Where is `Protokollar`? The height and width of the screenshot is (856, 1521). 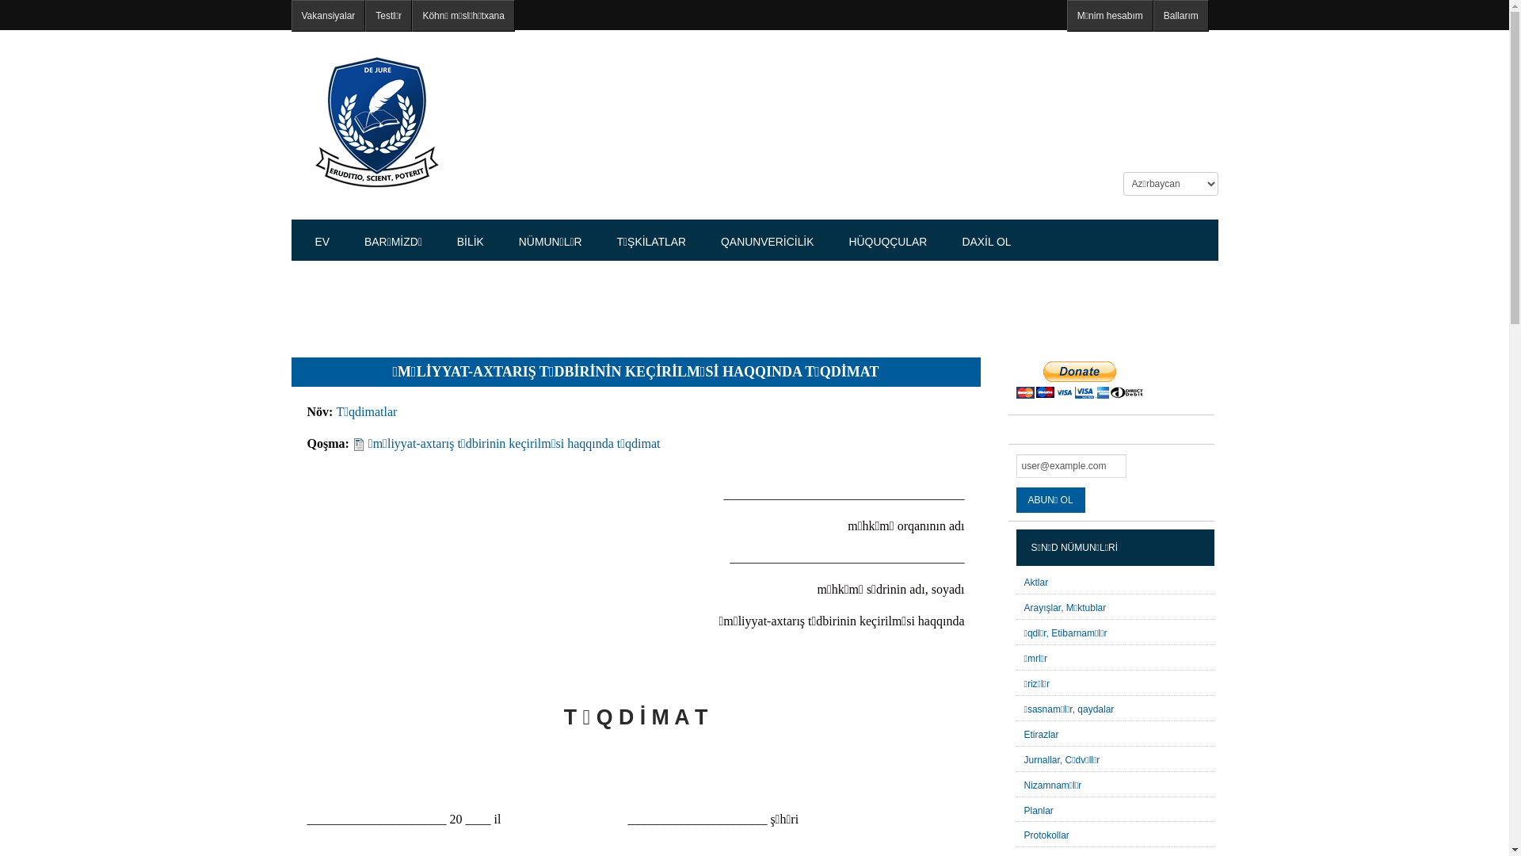
Protokollar is located at coordinates (1046, 835).